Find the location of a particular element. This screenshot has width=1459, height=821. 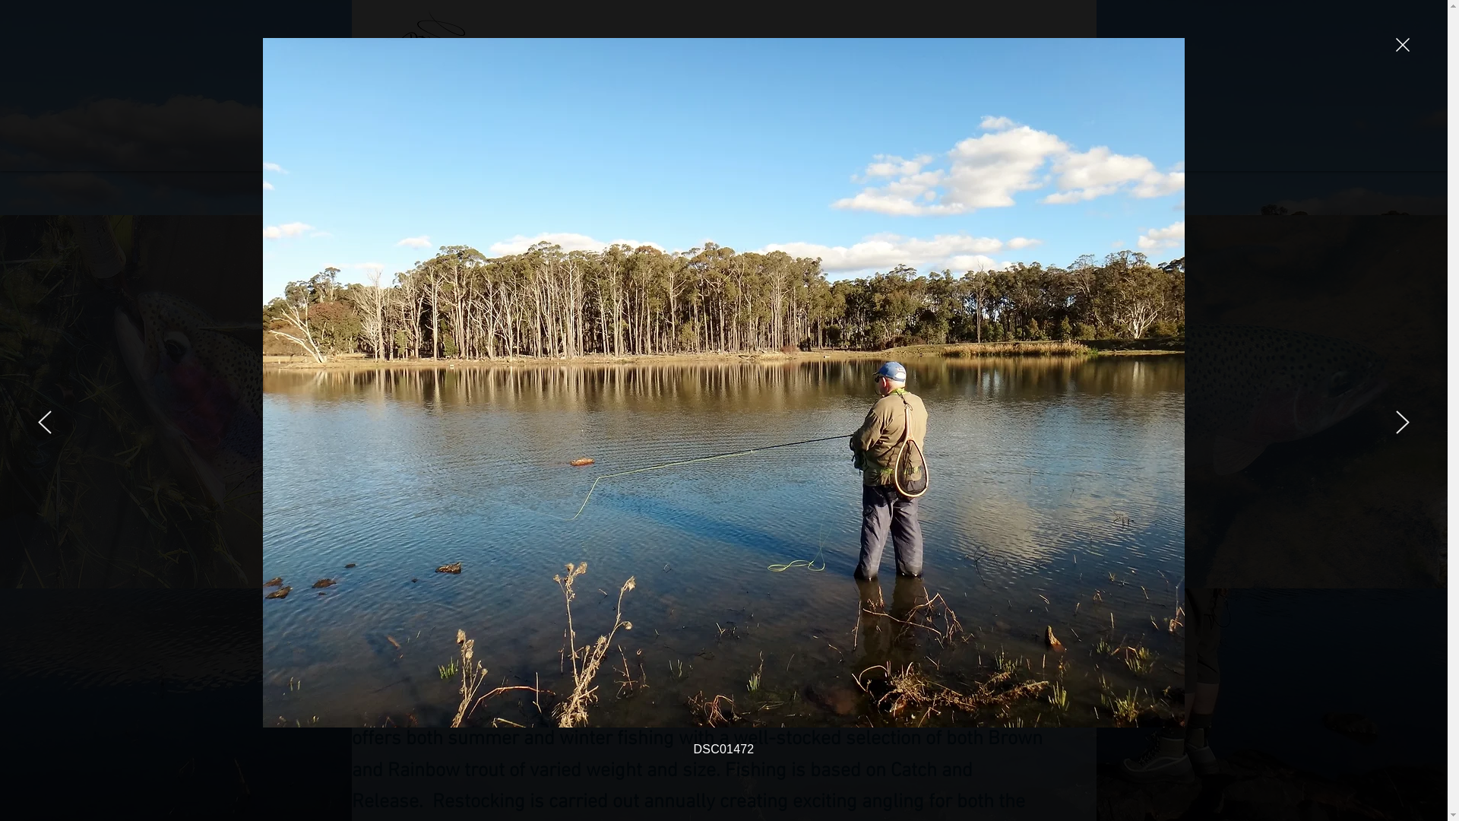

Fishing is located at coordinates (553, 154).